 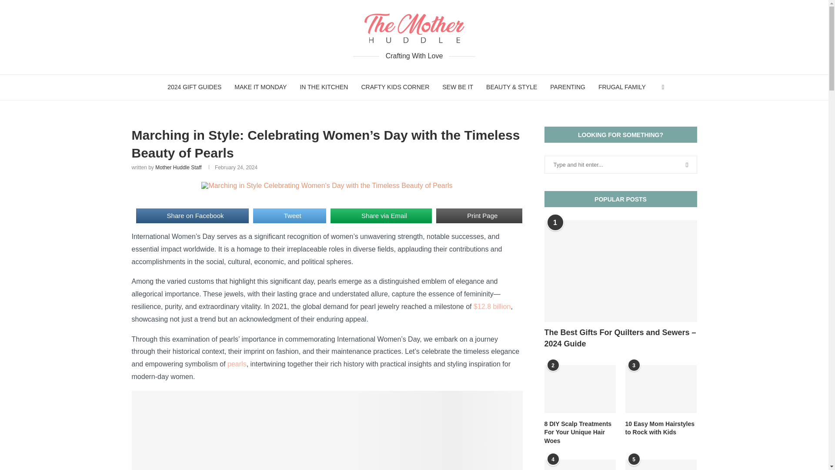 I want to click on PARENTING, so click(x=568, y=87).